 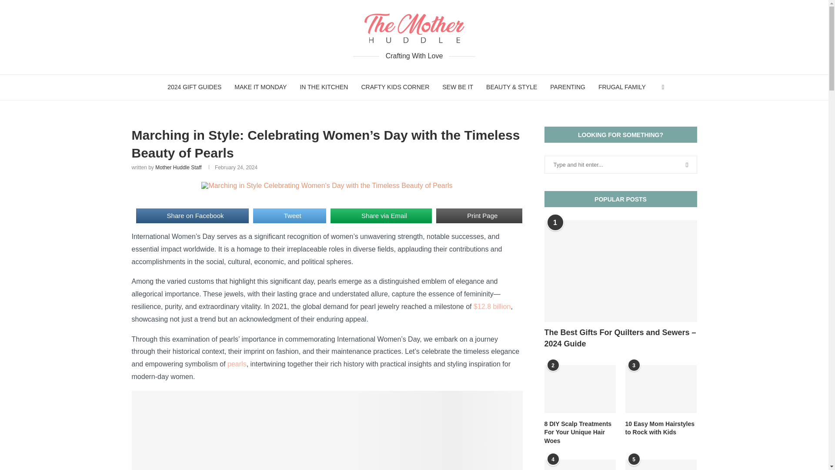 I want to click on PARENTING, so click(x=568, y=87).